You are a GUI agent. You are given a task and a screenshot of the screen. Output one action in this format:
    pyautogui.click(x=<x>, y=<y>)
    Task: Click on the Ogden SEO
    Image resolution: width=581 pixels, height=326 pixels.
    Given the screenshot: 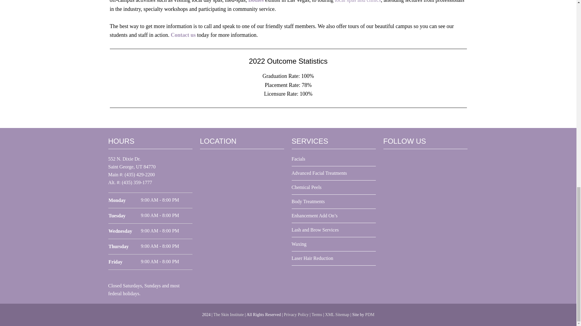 What is the action you would take?
    pyautogui.click(x=370, y=315)
    